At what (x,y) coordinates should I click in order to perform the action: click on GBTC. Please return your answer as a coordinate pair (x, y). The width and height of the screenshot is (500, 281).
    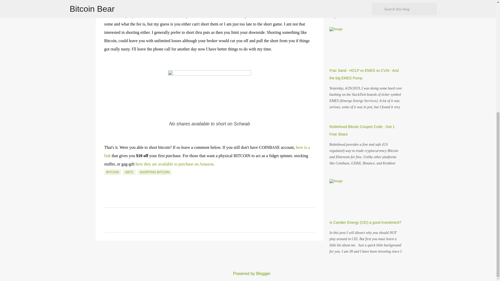
    Looking at the image, I should click on (129, 172).